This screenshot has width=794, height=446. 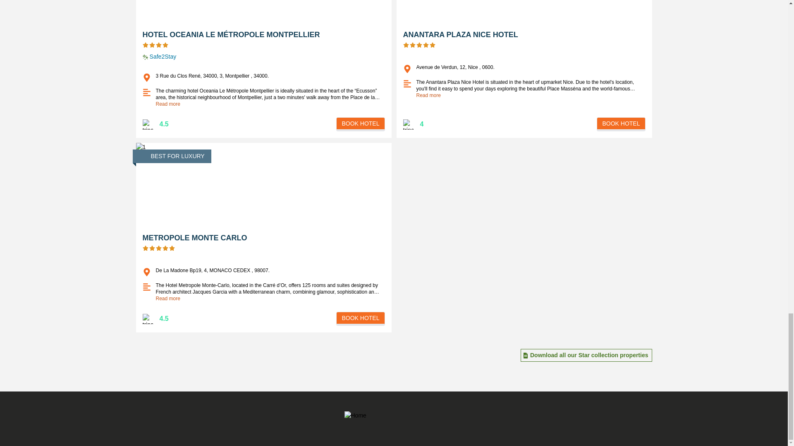 I want to click on BOOK HOTEL, so click(x=360, y=124).